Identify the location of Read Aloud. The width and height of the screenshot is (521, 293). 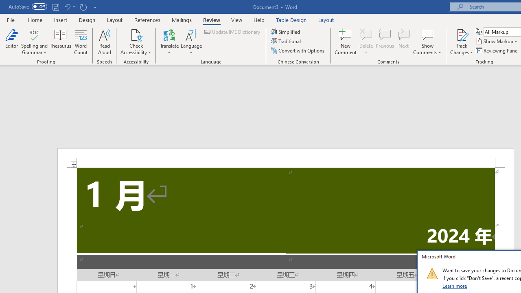
(104, 42).